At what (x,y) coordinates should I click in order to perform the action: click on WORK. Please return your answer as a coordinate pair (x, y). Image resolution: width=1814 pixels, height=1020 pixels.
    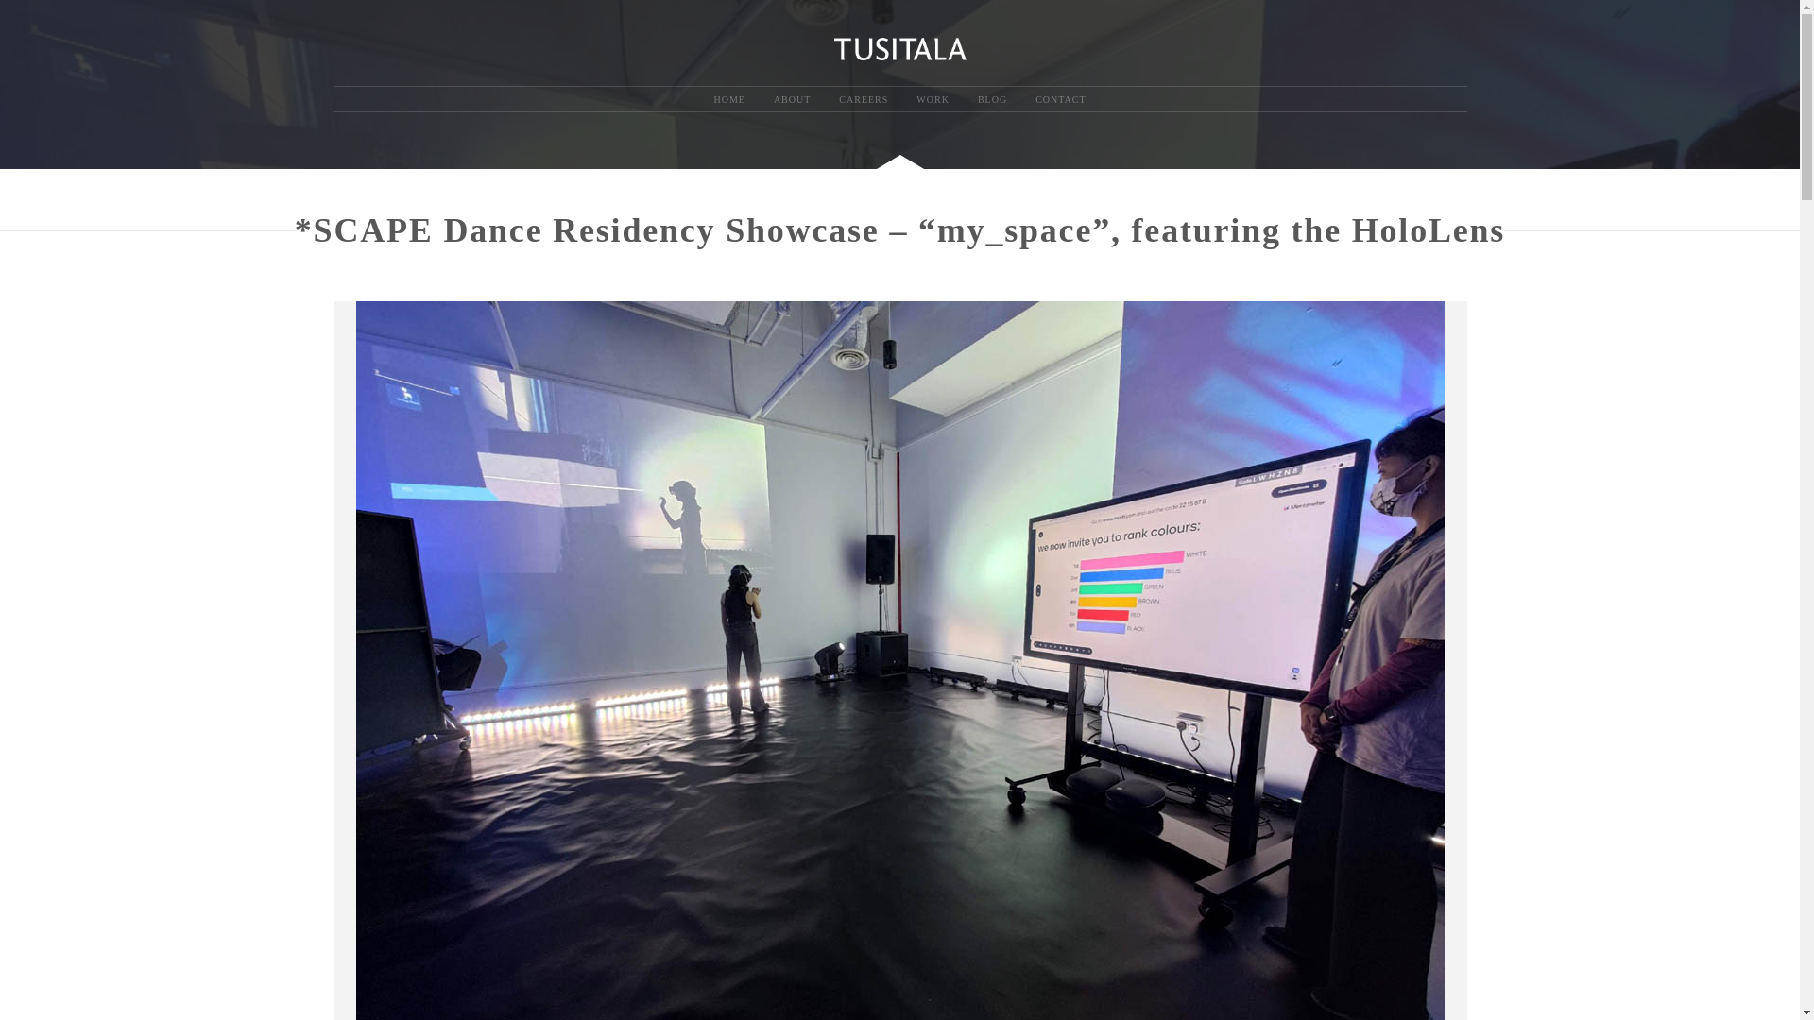
    Looking at the image, I should click on (932, 100).